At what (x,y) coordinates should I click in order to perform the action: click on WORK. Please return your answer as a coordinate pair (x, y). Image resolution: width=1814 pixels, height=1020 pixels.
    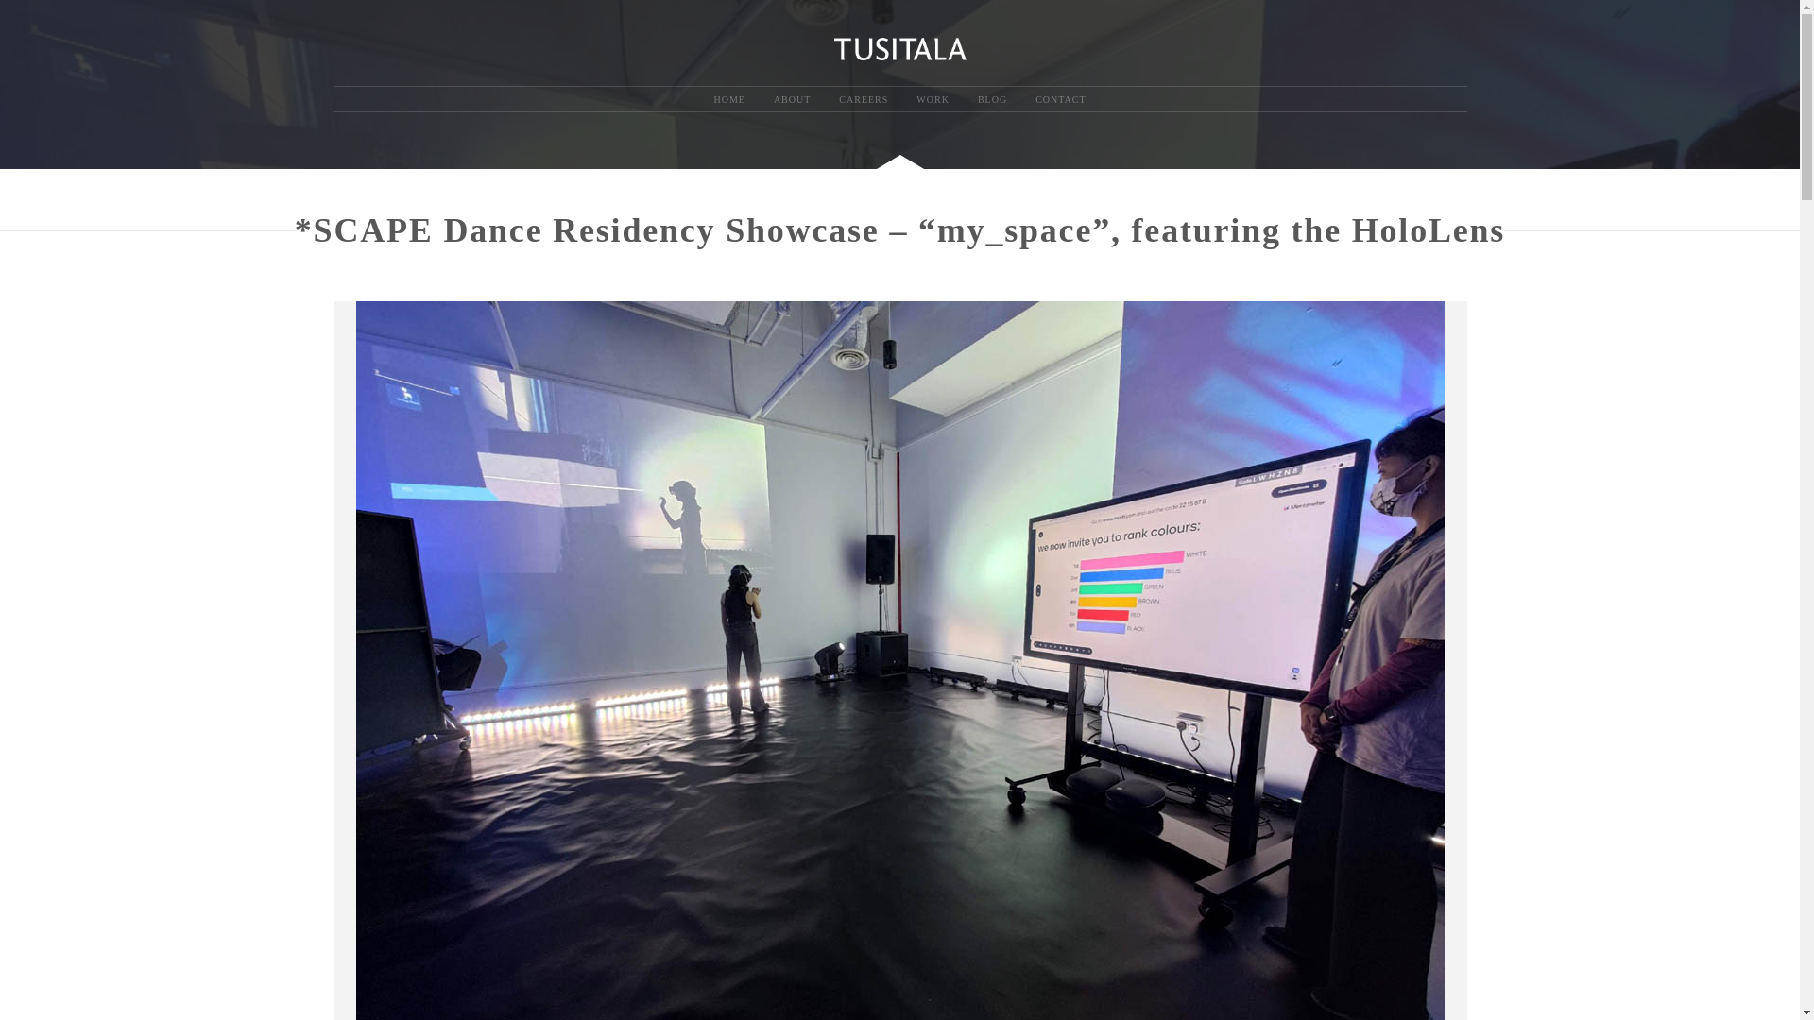
    Looking at the image, I should click on (932, 100).